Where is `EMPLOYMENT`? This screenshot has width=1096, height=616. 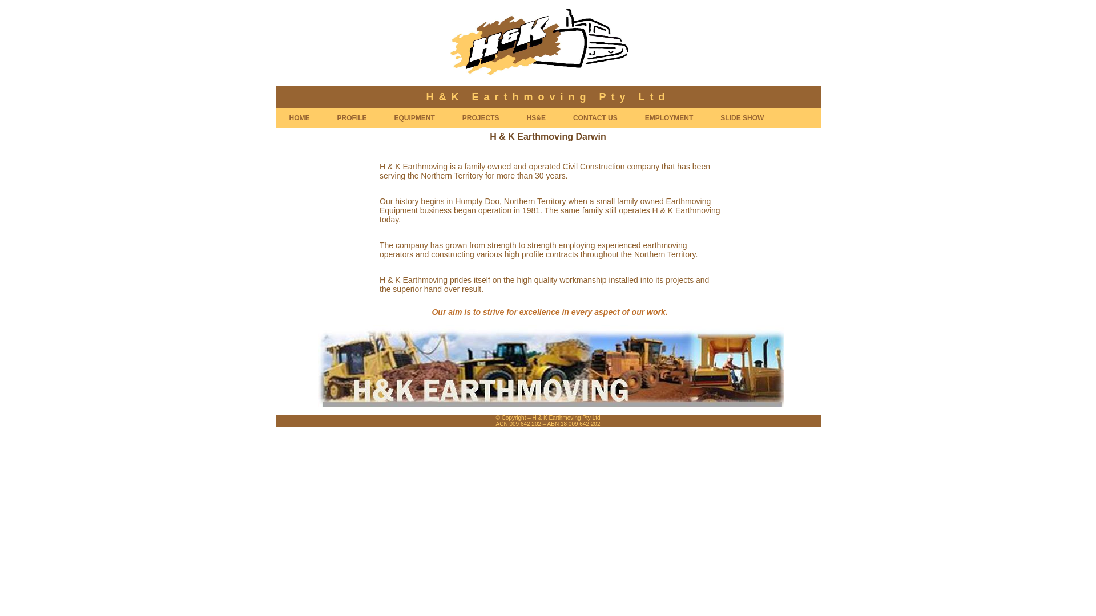
EMPLOYMENT is located at coordinates (669, 119).